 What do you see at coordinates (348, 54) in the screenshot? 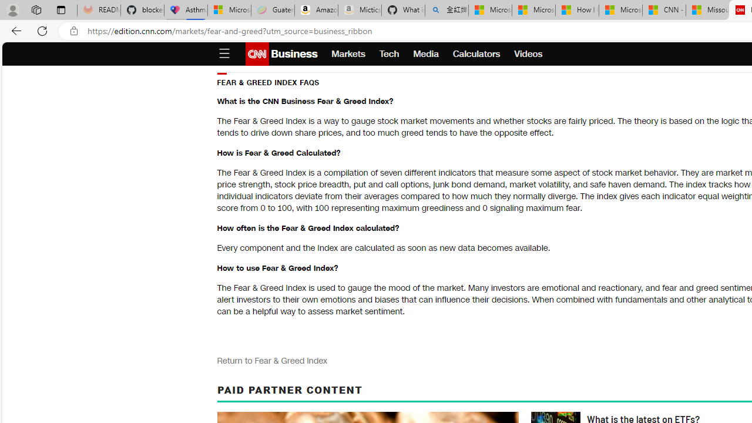
I see `Markets` at bounding box center [348, 54].